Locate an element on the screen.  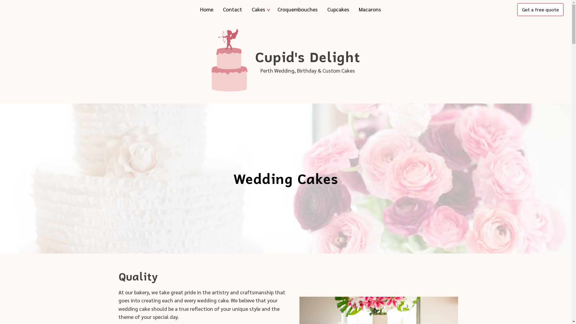
Get a free quote is located at coordinates (541, 10).